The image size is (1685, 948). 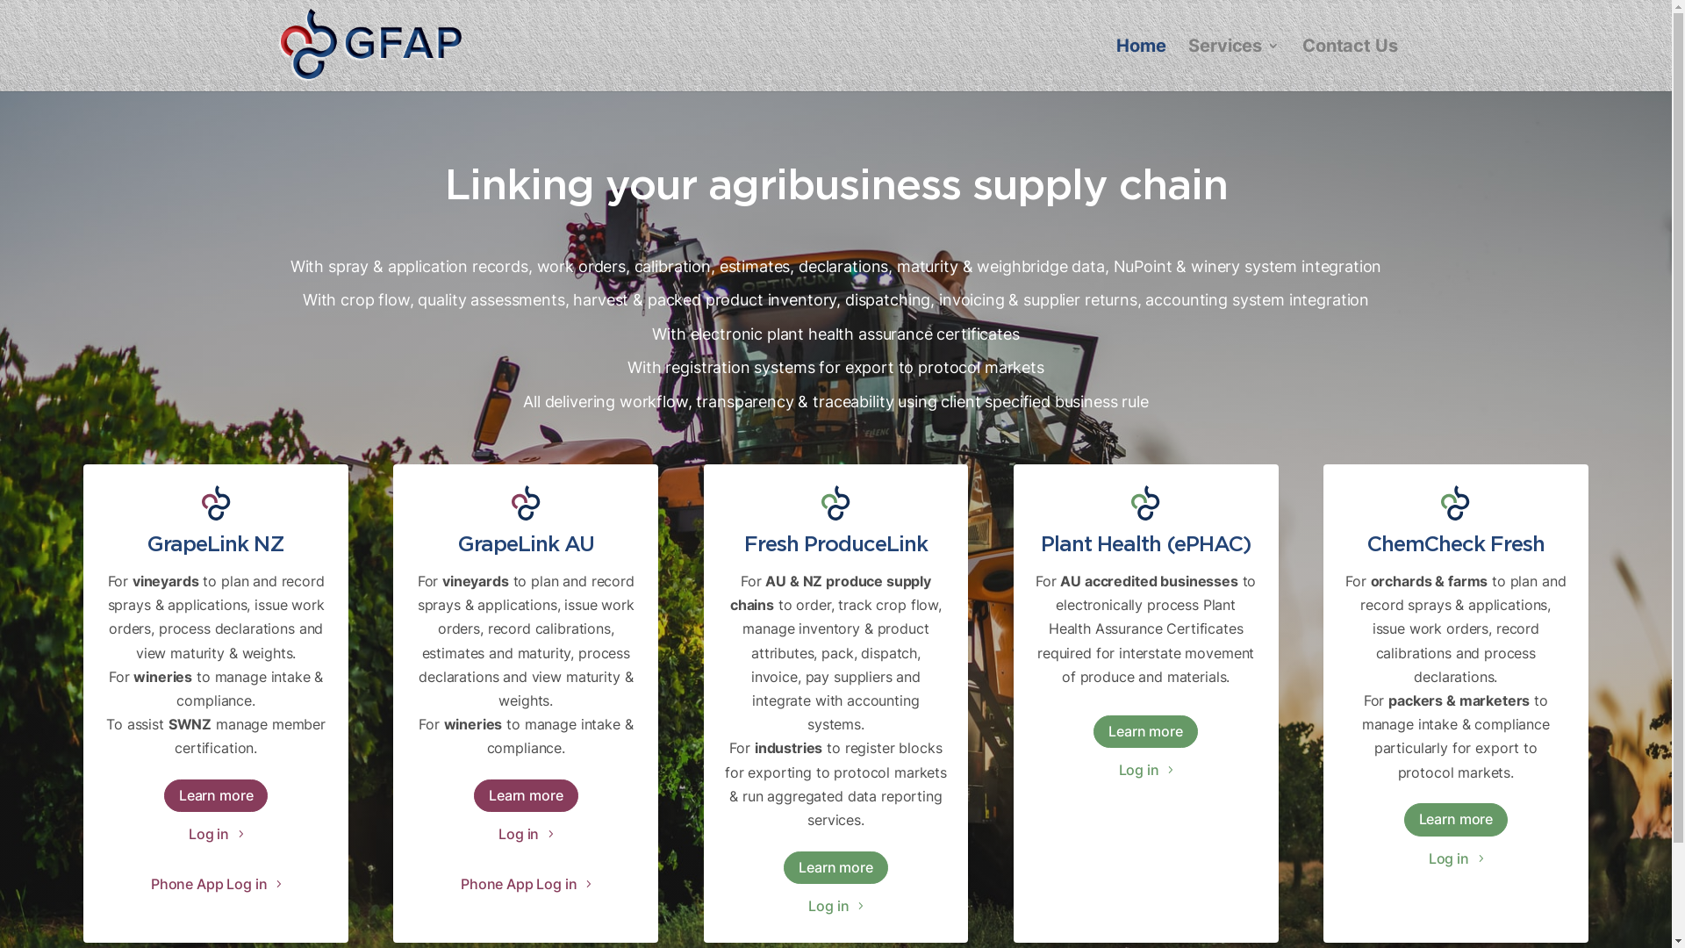 What do you see at coordinates (1456, 858) in the screenshot?
I see `Log in` at bounding box center [1456, 858].